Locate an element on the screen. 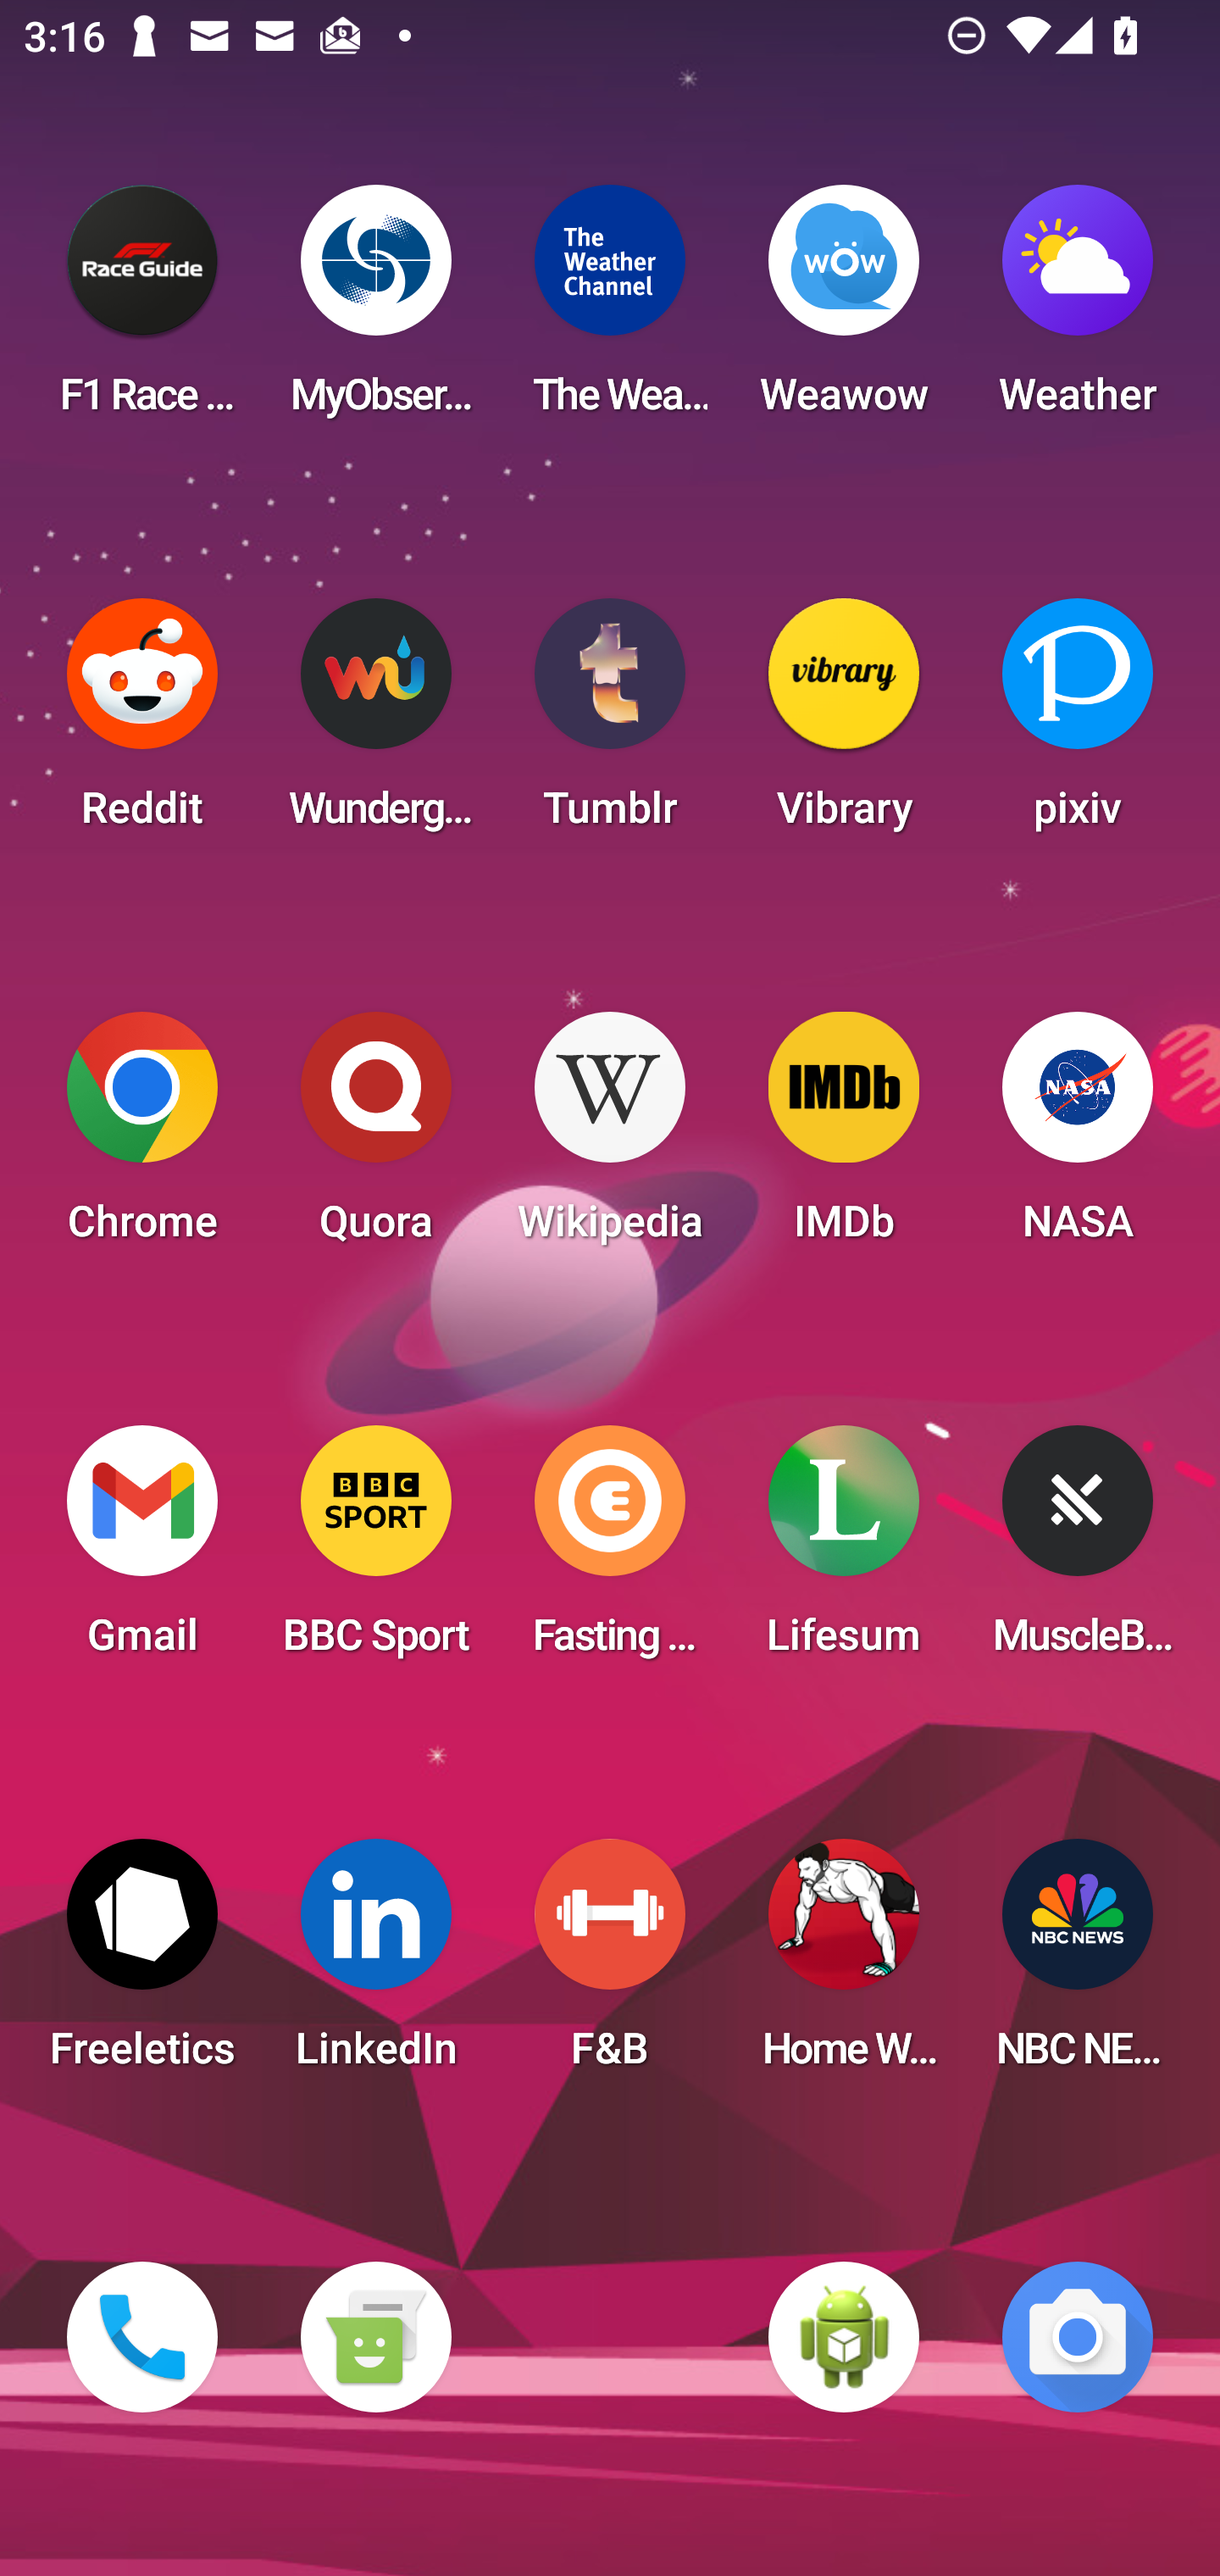  Vibrary is located at coordinates (844, 724).